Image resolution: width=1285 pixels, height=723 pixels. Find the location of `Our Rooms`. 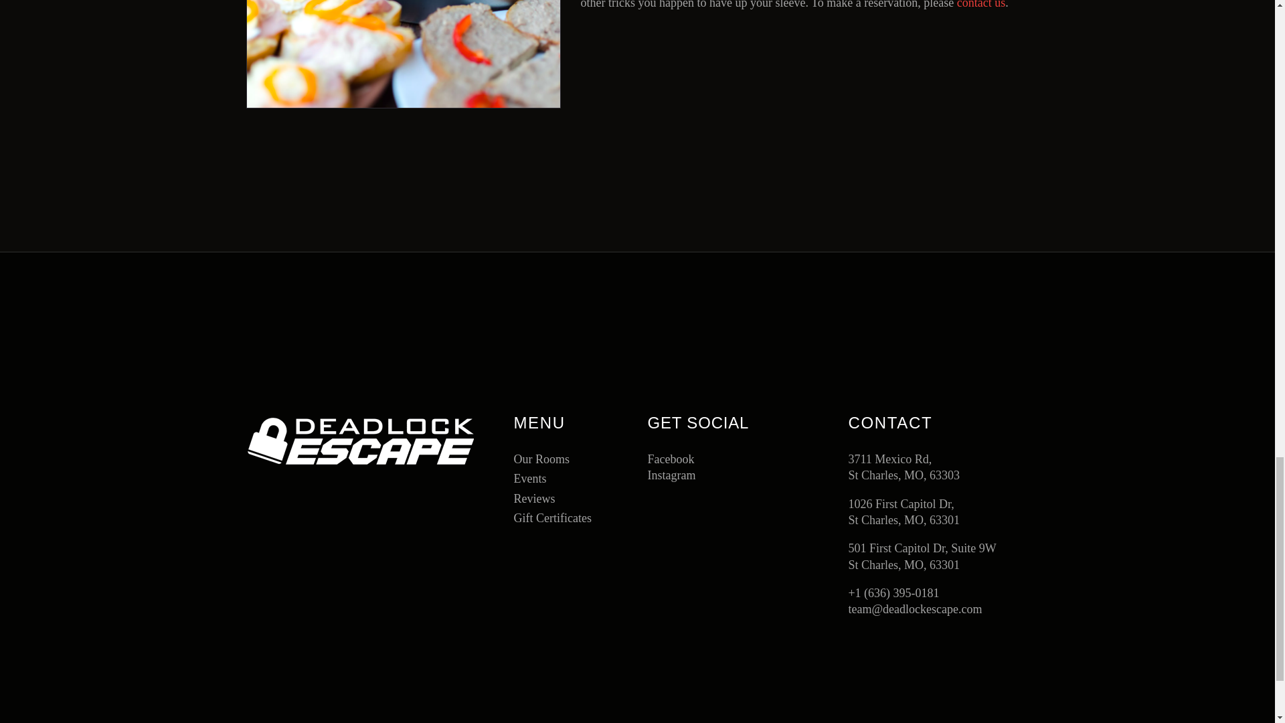

Our Rooms is located at coordinates (541, 459).